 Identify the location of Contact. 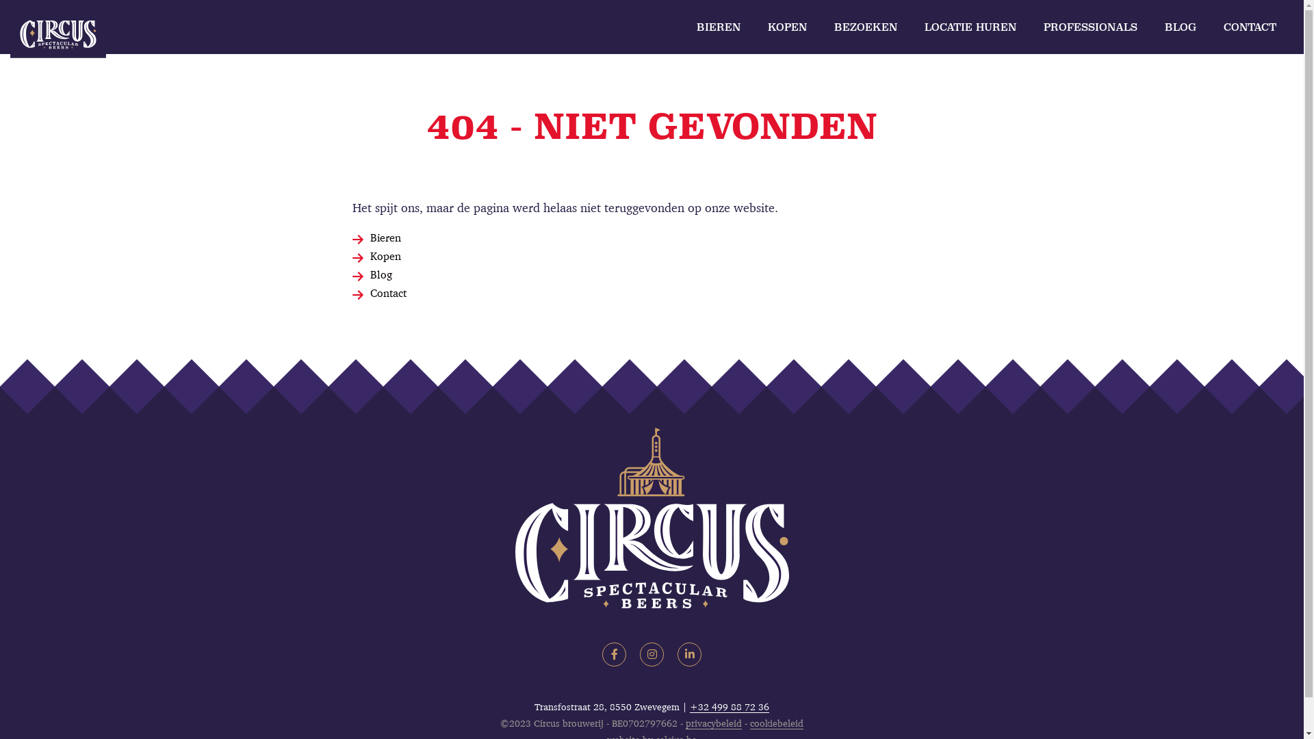
(389, 293).